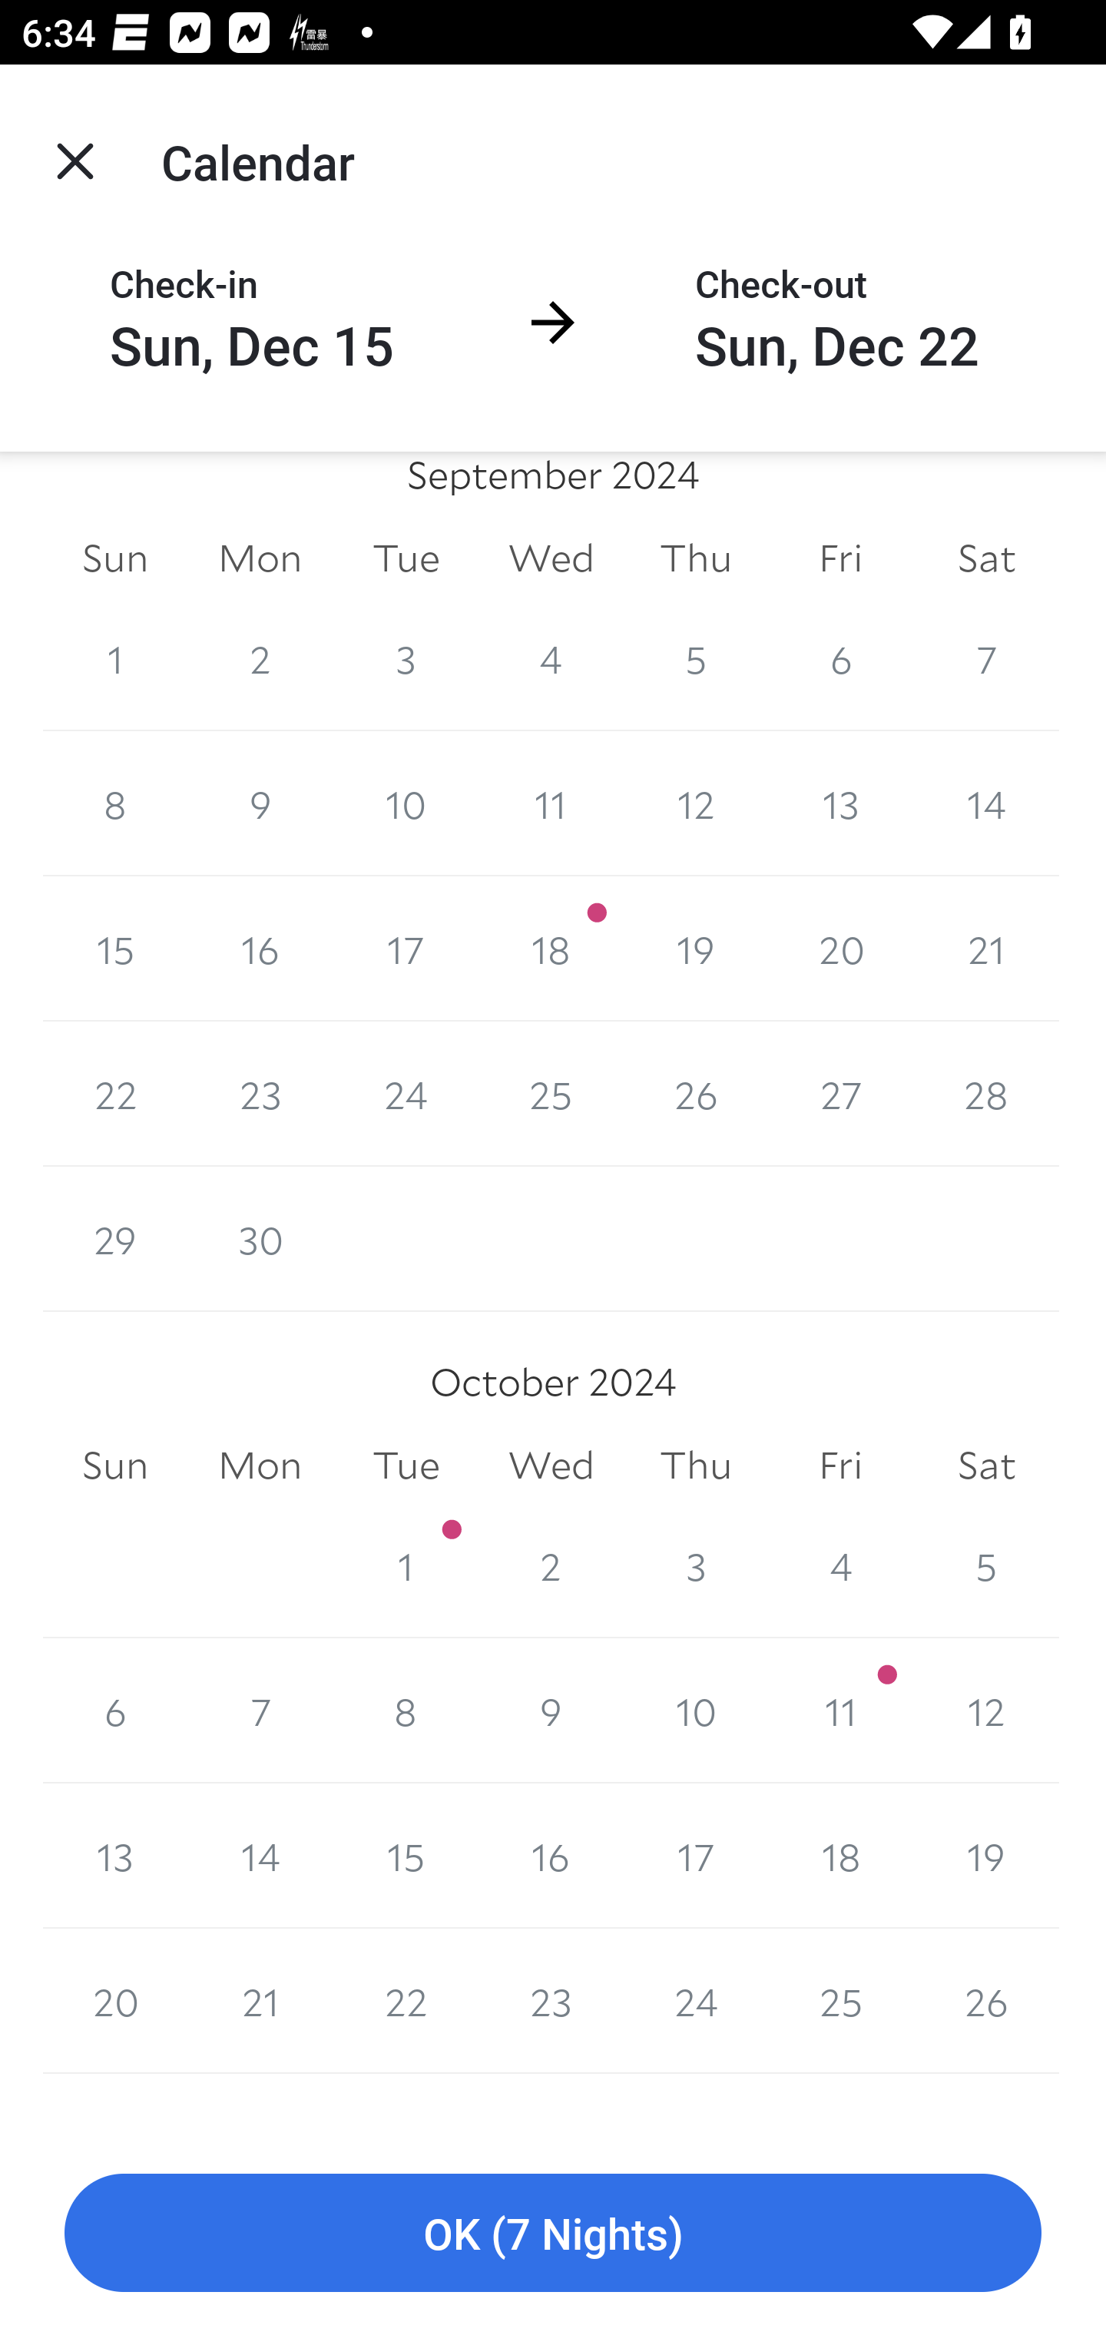 This screenshot has width=1106, height=2335. I want to click on 4 4 September 2024, so click(551, 658).